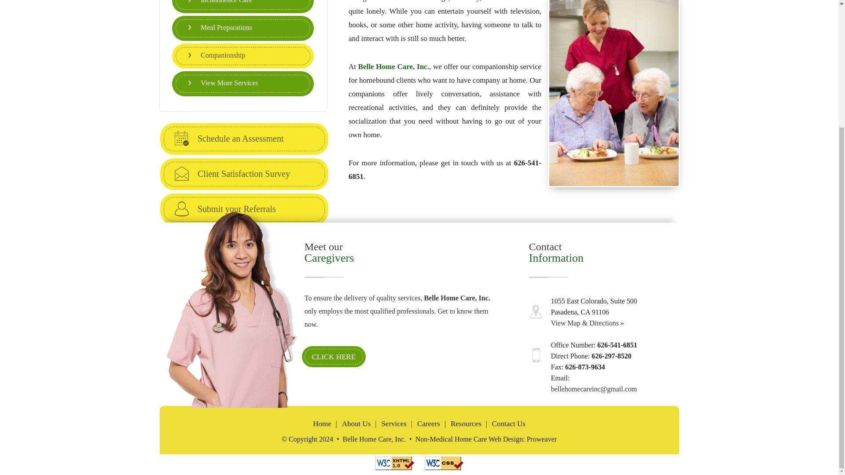 The width and height of the screenshot is (845, 475). Describe the element at coordinates (322, 424) in the screenshot. I see `Home` at that location.